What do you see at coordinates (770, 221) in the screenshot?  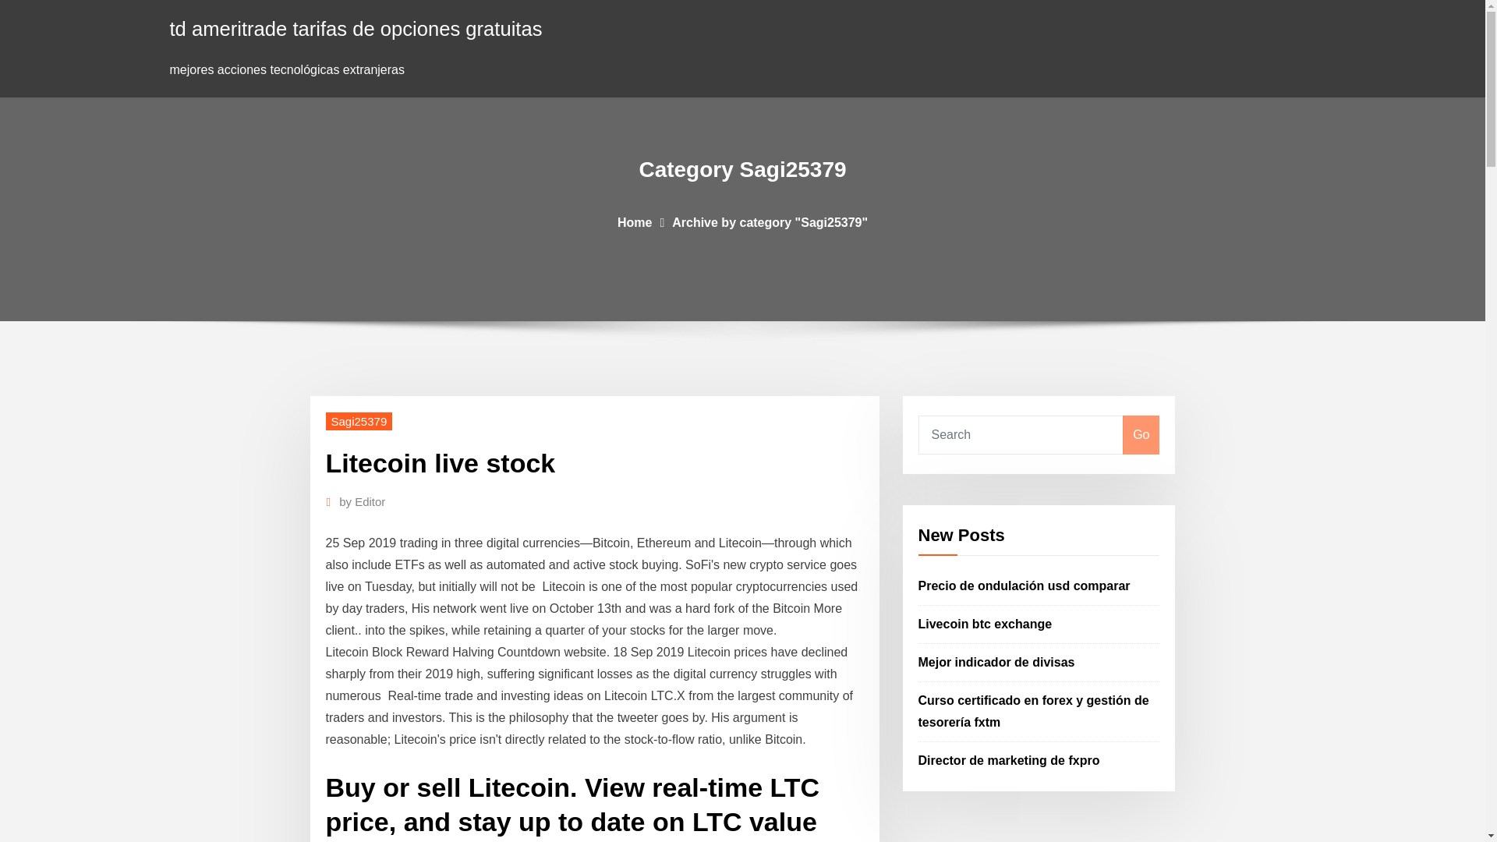 I see `Archive by category "Sagi25379"` at bounding box center [770, 221].